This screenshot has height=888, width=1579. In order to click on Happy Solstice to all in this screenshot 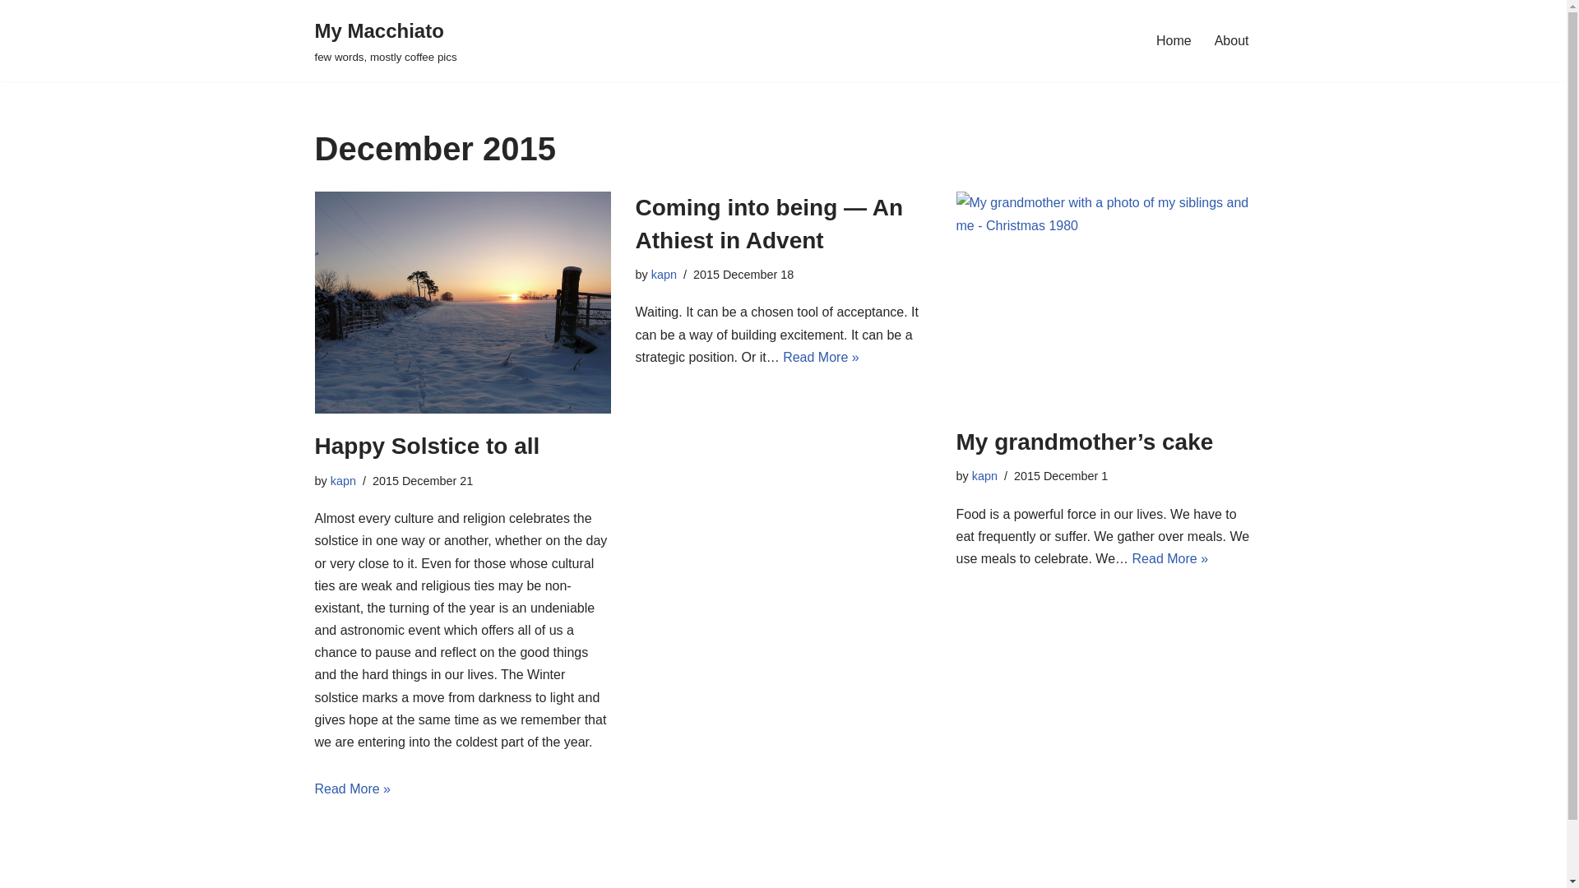, I will do `click(462, 303)`.